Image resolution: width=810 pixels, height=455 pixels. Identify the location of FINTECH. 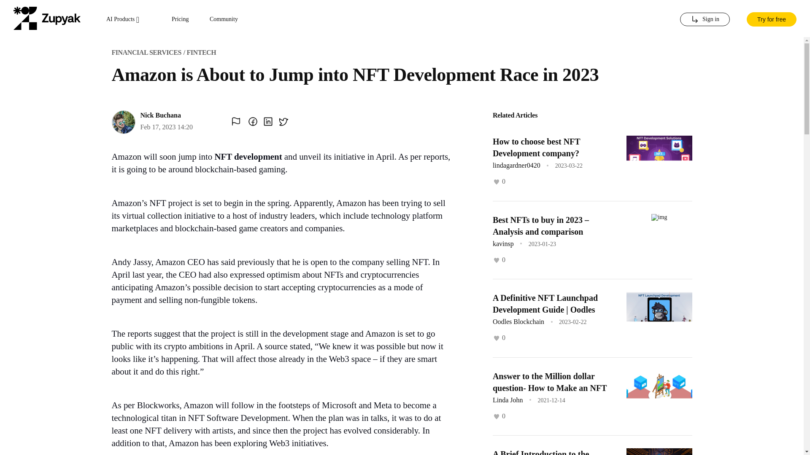
(201, 52).